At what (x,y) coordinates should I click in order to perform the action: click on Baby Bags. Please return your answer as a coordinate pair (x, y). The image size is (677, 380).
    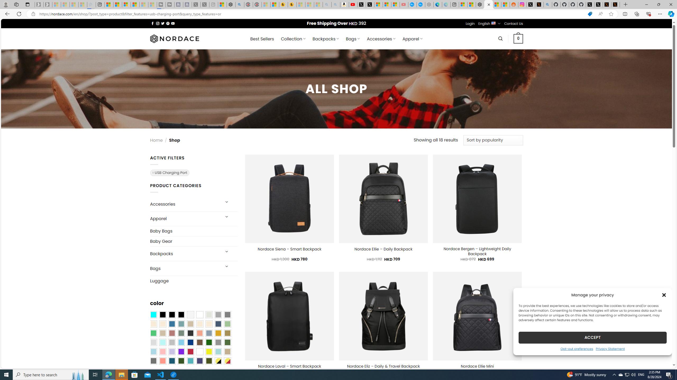
    Looking at the image, I should click on (194, 231).